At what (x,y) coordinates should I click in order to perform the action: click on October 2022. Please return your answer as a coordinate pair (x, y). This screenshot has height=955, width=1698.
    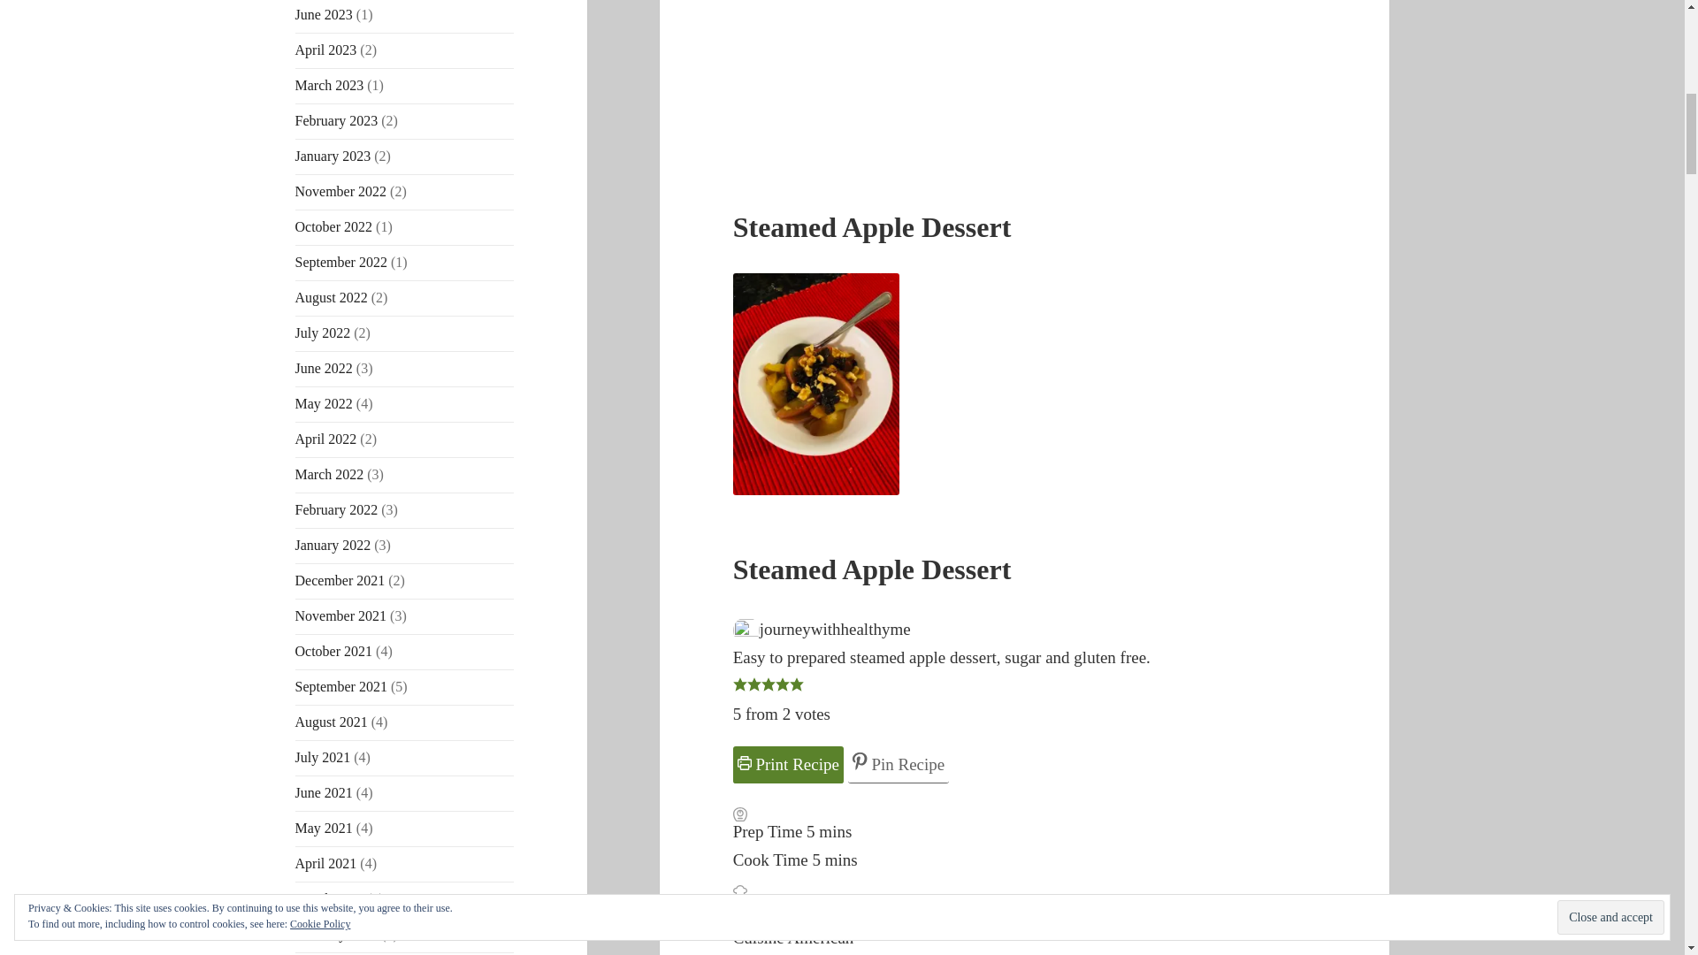
    Looking at the image, I should click on (334, 226).